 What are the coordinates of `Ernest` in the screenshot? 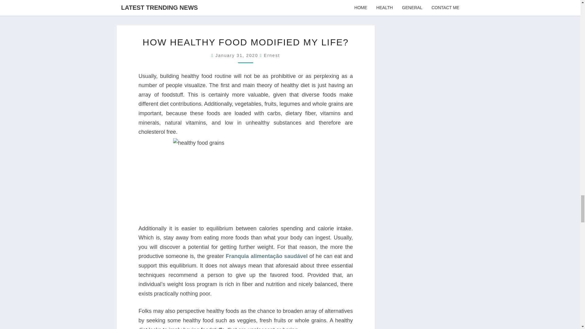 It's located at (271, 55).